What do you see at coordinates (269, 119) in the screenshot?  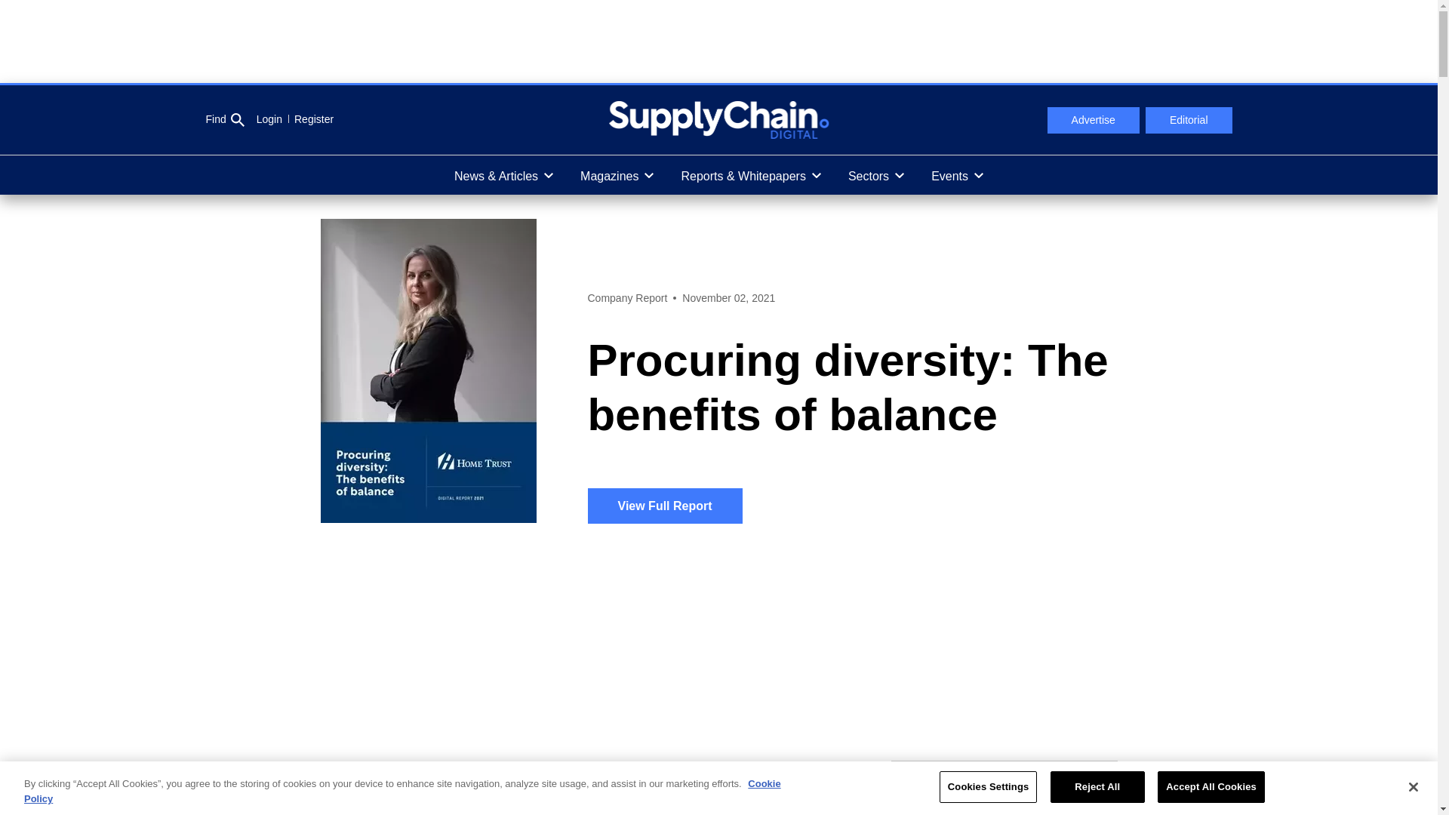 I see `Login` at bounding box center [269, 119].